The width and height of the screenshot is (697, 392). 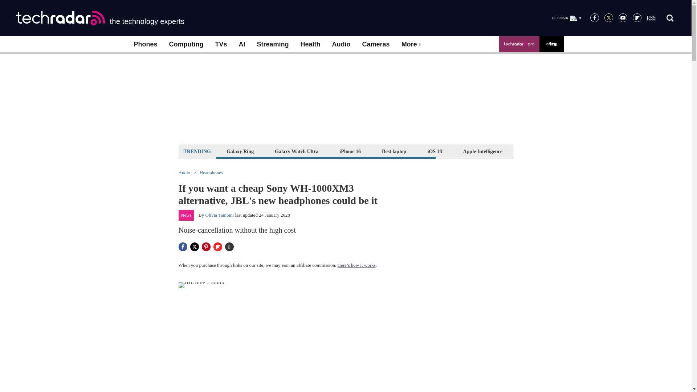 I want to click on TVs, so click(x=221, y=44).